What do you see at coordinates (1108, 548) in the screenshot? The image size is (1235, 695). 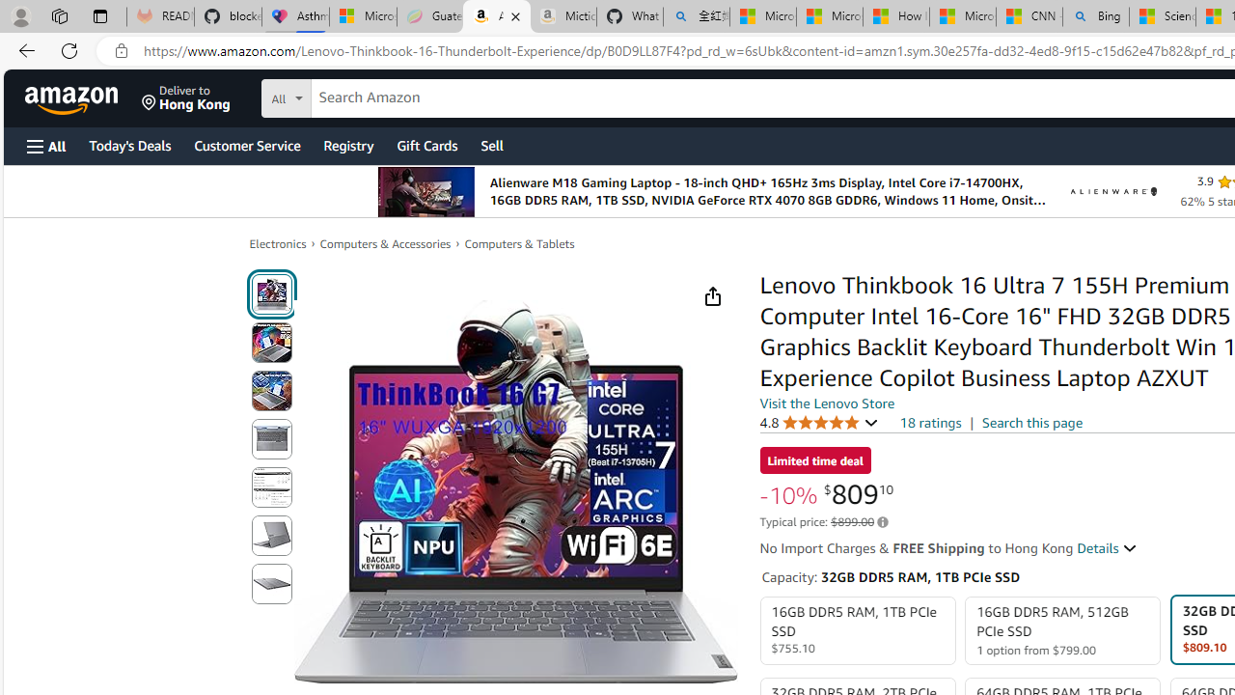 I see `Details ` at bounding box center [1108, 548].